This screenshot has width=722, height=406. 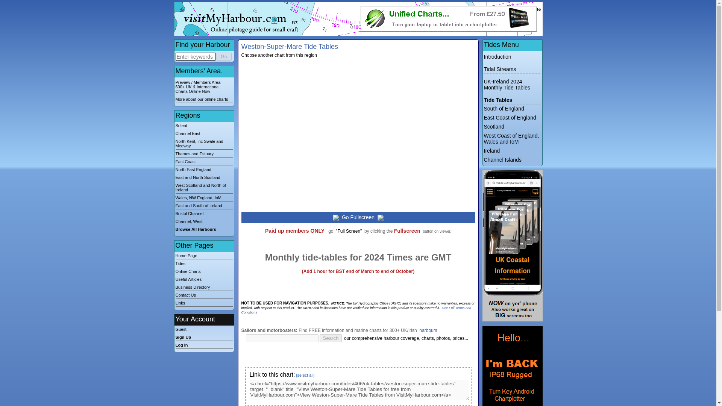 What do you see at coordinates (204, 222) in the screenshot?
I see `Channel, West` at bounding box center [204, 222].